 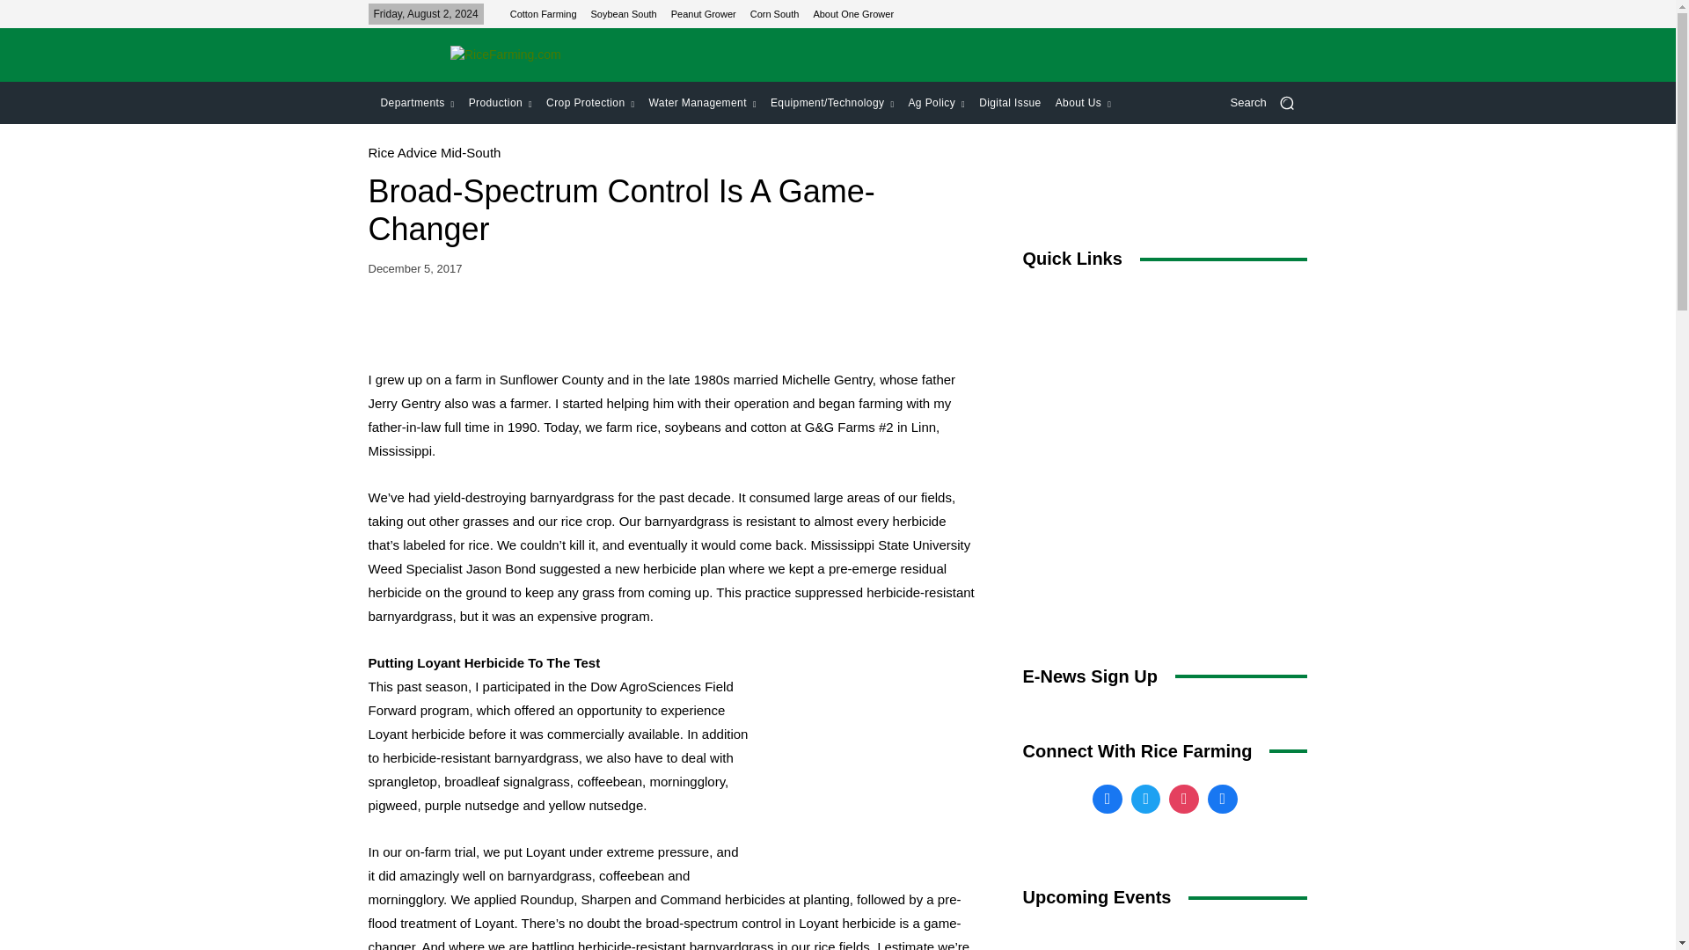 I want to click on Soybean South, so click(x=624, y=12).